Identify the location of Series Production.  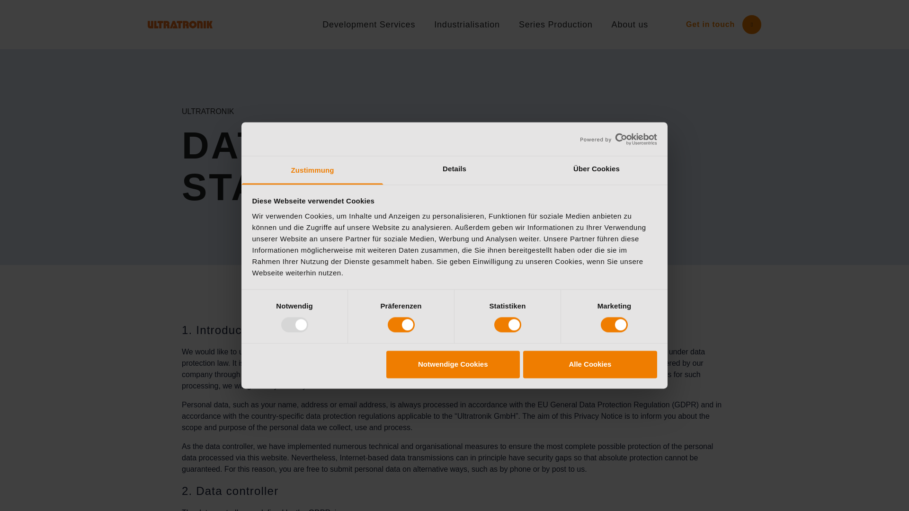
(556, 24).